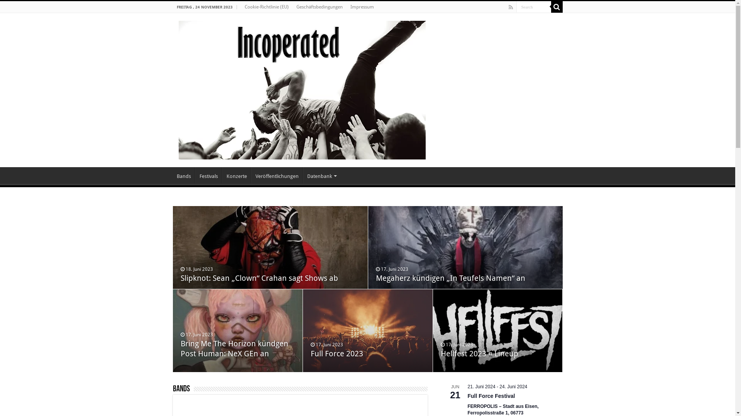 The image size is (741, 416). What do you see at coordinates (181, 389) in the screenshot?
I see `Bands` at bounding box center [181, 389].